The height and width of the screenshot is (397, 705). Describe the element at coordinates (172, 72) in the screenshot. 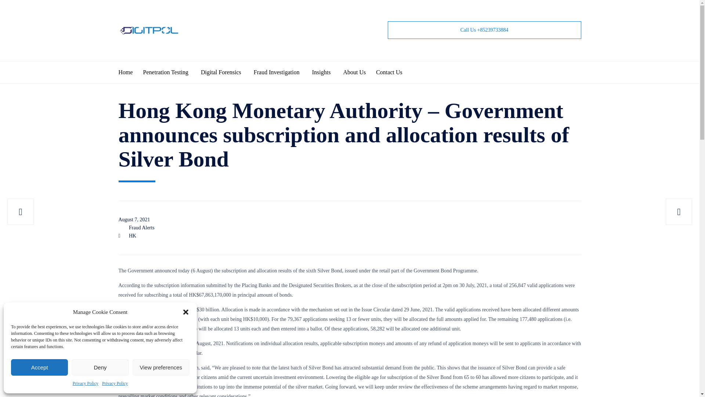

I see `Penetration Testing` at that location.